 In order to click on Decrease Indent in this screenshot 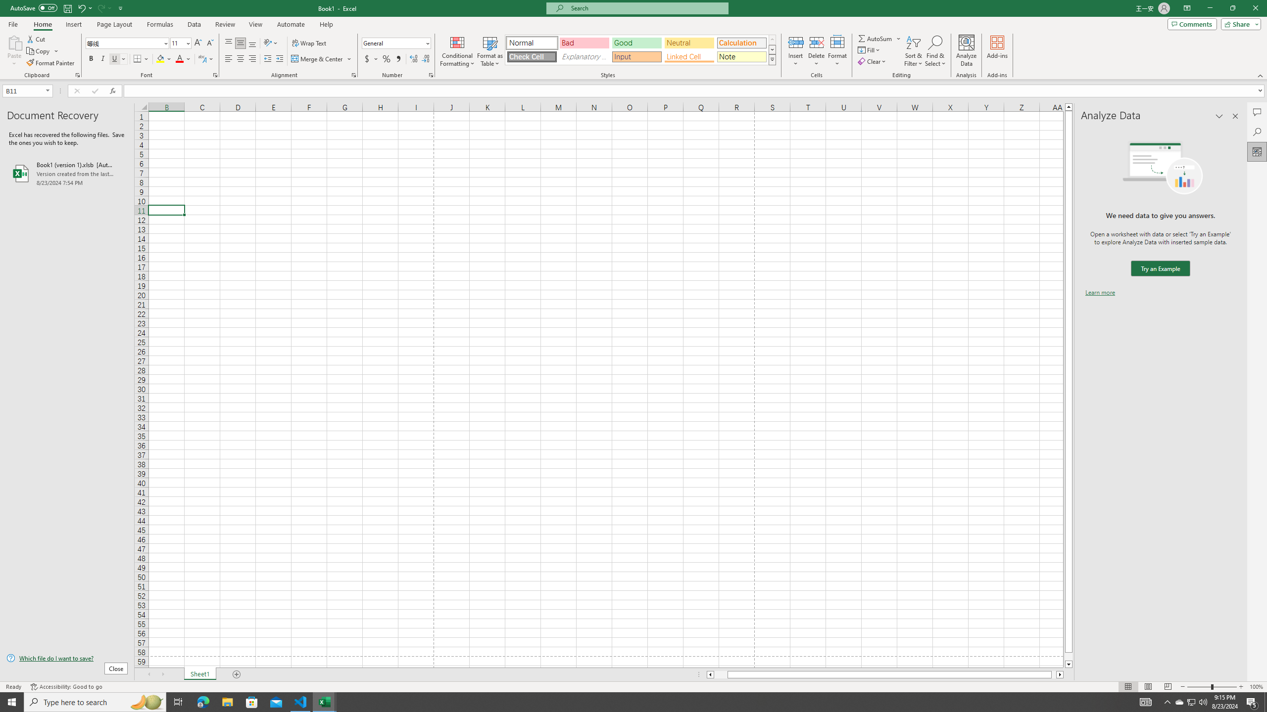, I will do `click(267, 59)`.